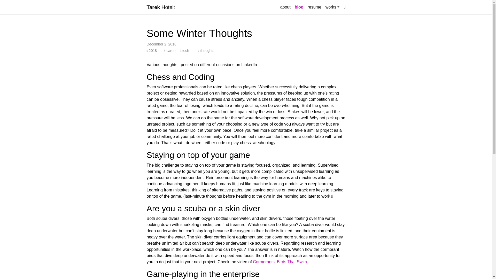 The image size is (496, 279). Describe the element at coordinates (161, 7) in the screenshot. I see `Tarek Hoteit` at that location.